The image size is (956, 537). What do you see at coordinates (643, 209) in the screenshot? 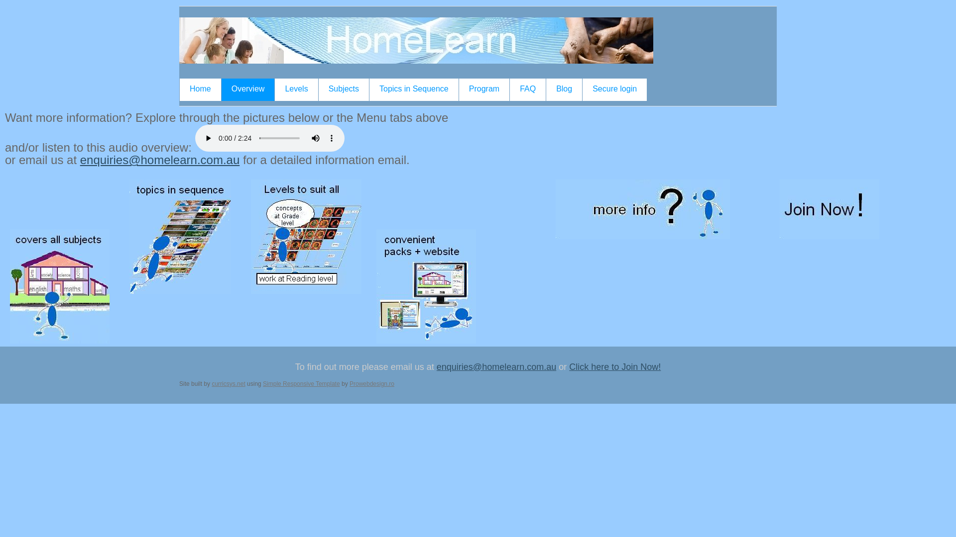
I see `Click here for FAQs` at bounding box center [643, 209].